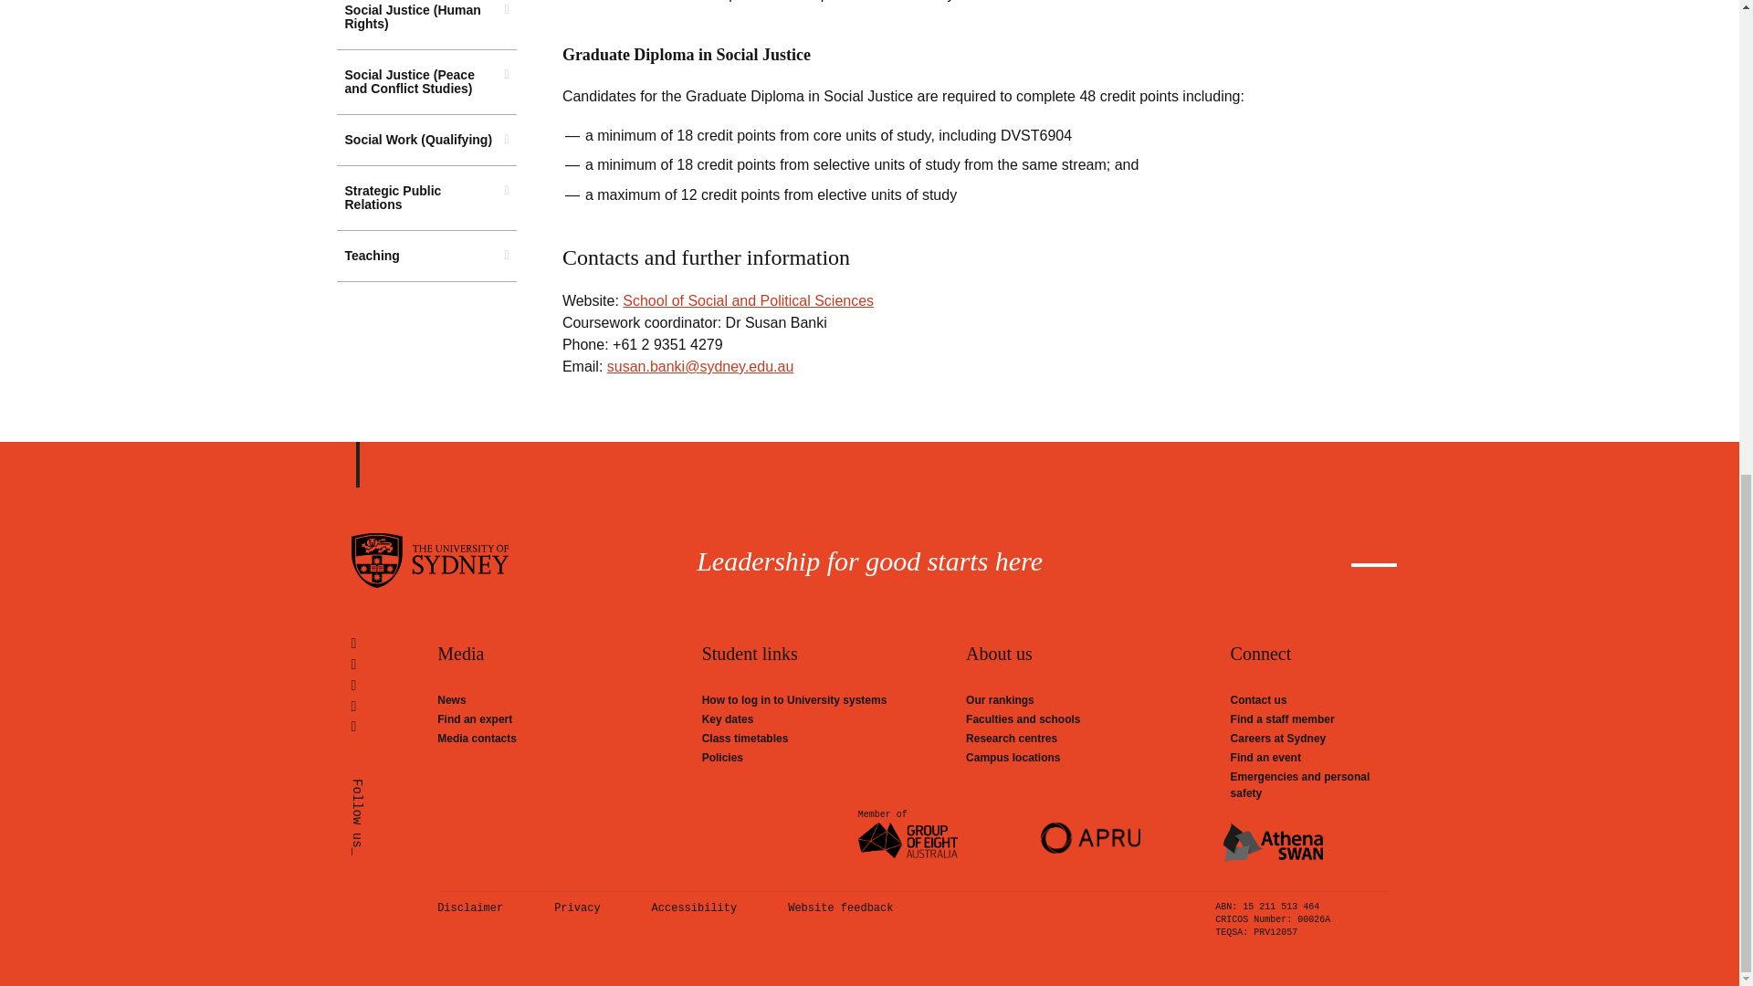 Image resolution: width=1753 pixels, height=986 pixels. Describe the element at coordinates (394, 685) in the screenshot. I see `University of Sydney Instagram` at that location.